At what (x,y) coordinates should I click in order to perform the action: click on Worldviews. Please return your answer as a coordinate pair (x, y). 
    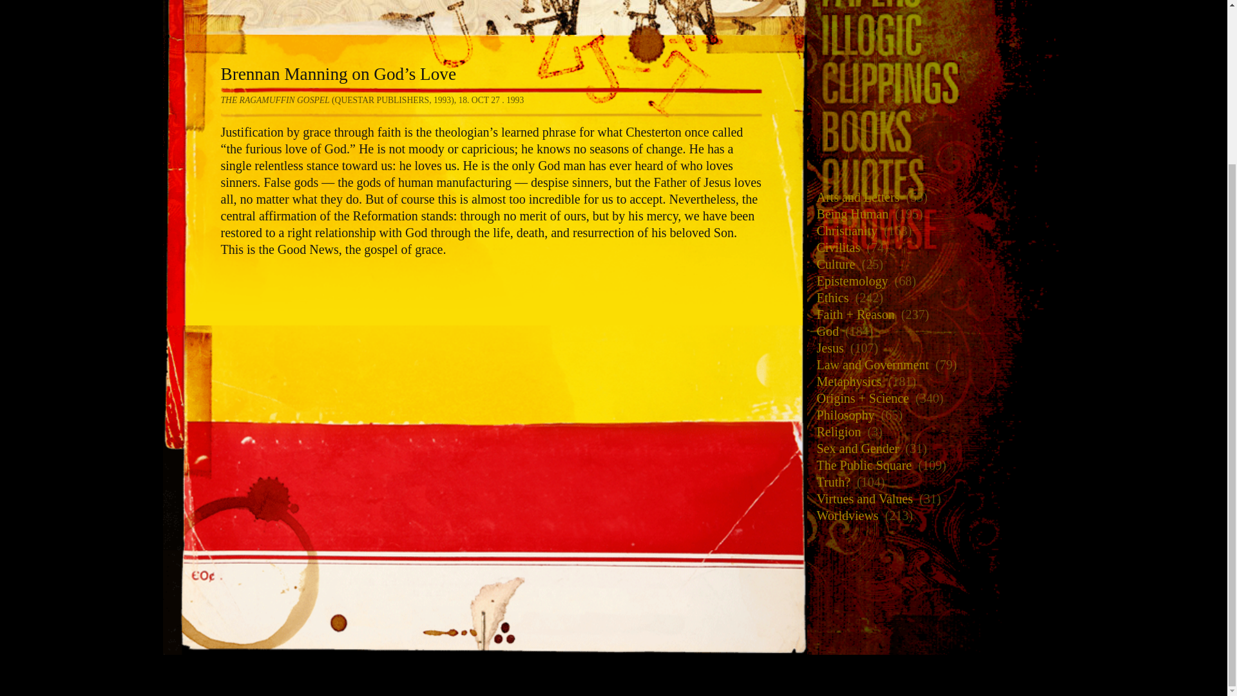
    Looking at the image, I should click on (843, 514).